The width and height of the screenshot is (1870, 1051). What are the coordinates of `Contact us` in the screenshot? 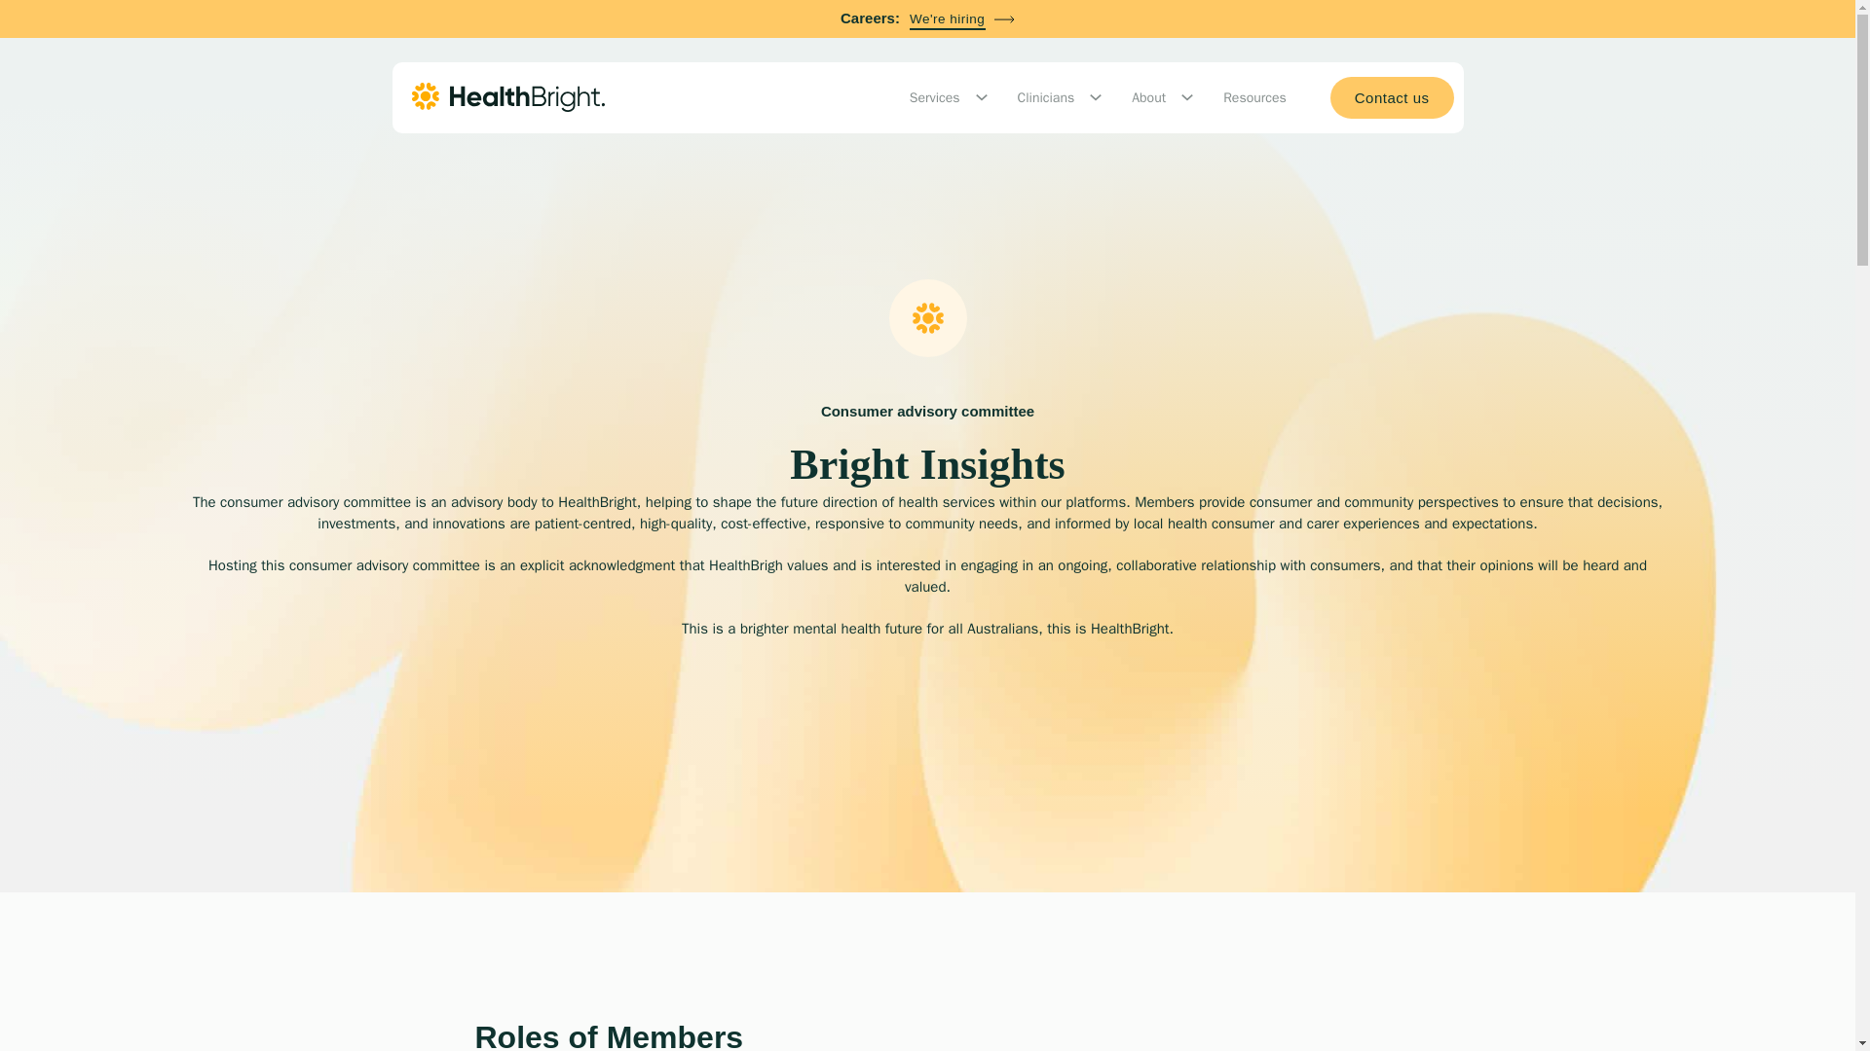 It's located at (1392, 97).